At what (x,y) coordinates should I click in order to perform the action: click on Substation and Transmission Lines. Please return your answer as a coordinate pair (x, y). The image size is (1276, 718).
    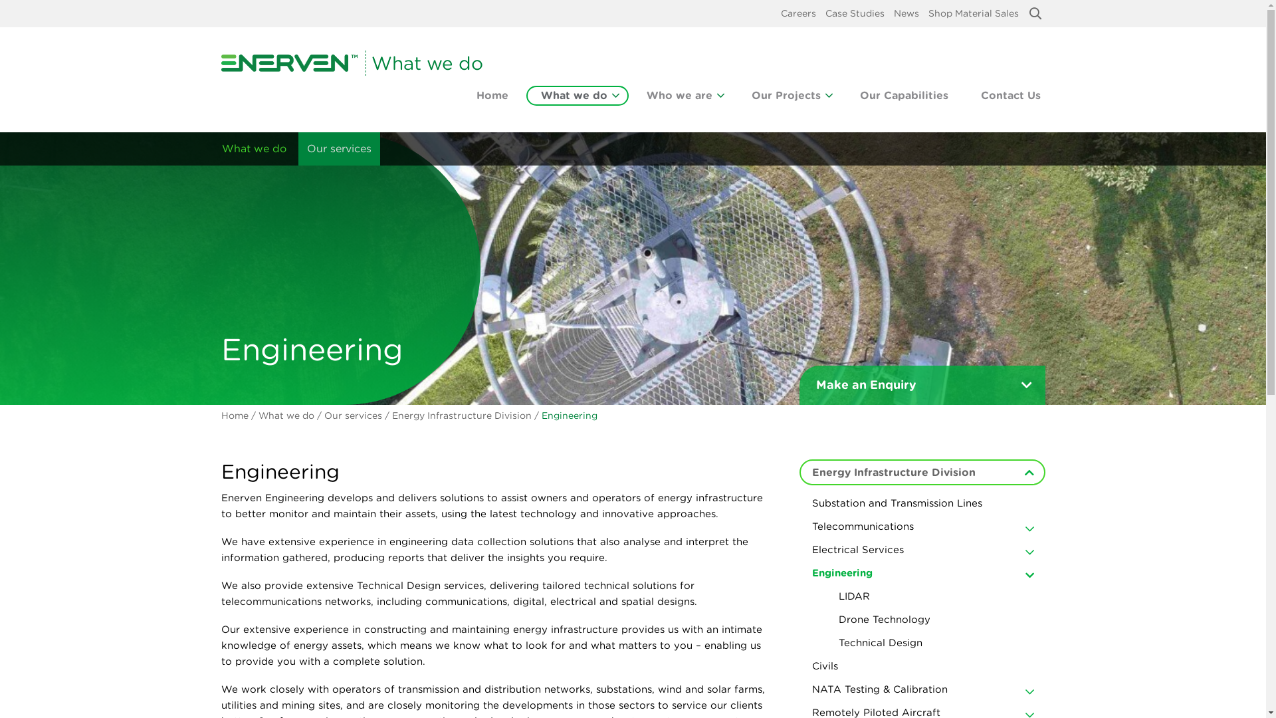
    Looking at the image, I should click on (922, 504).